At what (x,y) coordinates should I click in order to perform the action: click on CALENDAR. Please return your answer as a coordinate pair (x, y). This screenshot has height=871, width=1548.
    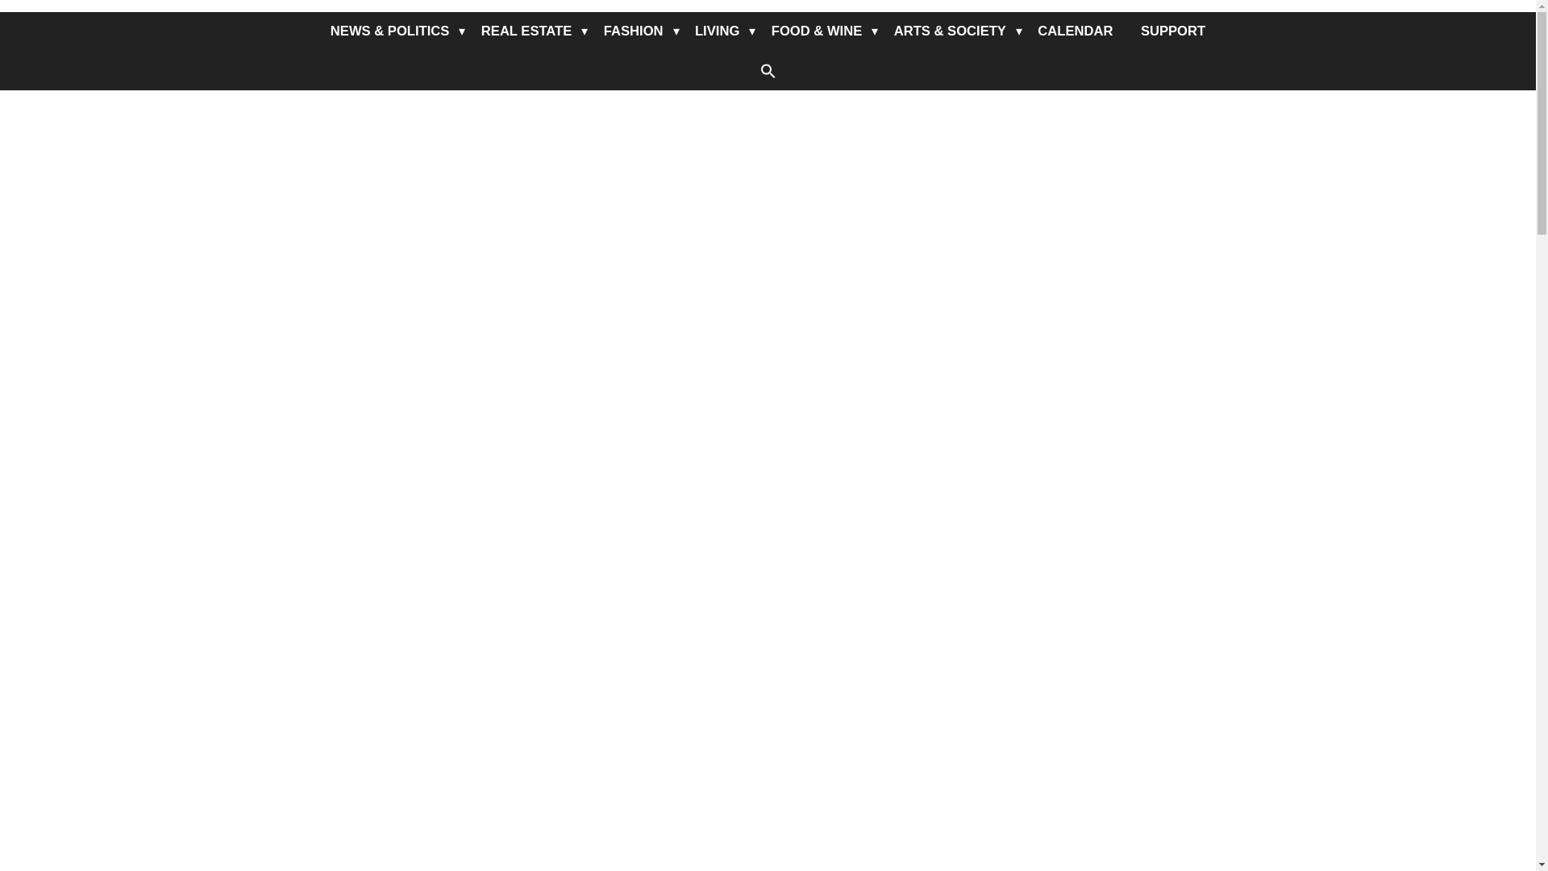
    Looking at the image, I should click on (1075, 31).